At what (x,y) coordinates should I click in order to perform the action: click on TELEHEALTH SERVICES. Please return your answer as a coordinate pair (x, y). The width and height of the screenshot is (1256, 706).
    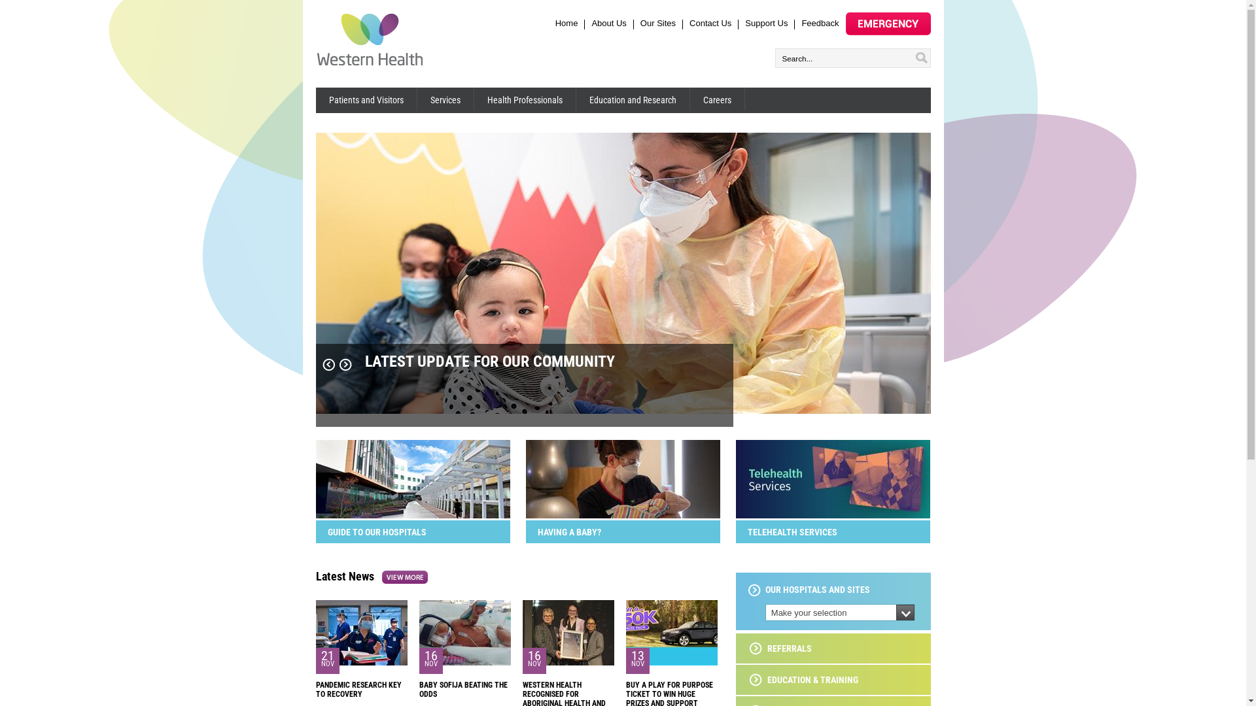
    Looking at the image, I should click on (832, 515).